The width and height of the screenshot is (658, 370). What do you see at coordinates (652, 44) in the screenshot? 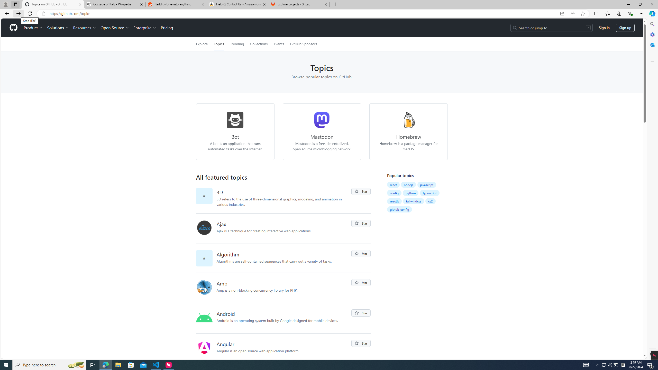
I see `Close Outlook pane` at bounding box center [652, 44].